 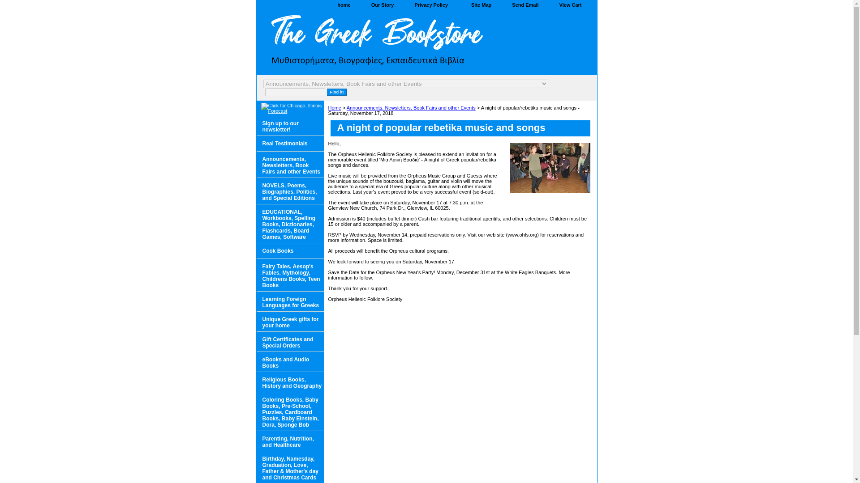 I want to click on Announcements, Newsletters, Book Fairs and other Events, so click(x=411, y=108).